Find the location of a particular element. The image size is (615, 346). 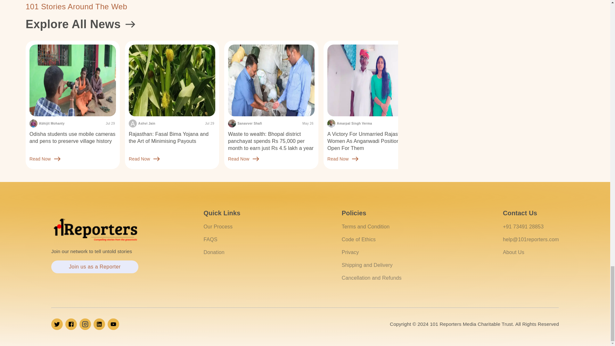

Join us as a Reporter is located at coordinates (95, 267).